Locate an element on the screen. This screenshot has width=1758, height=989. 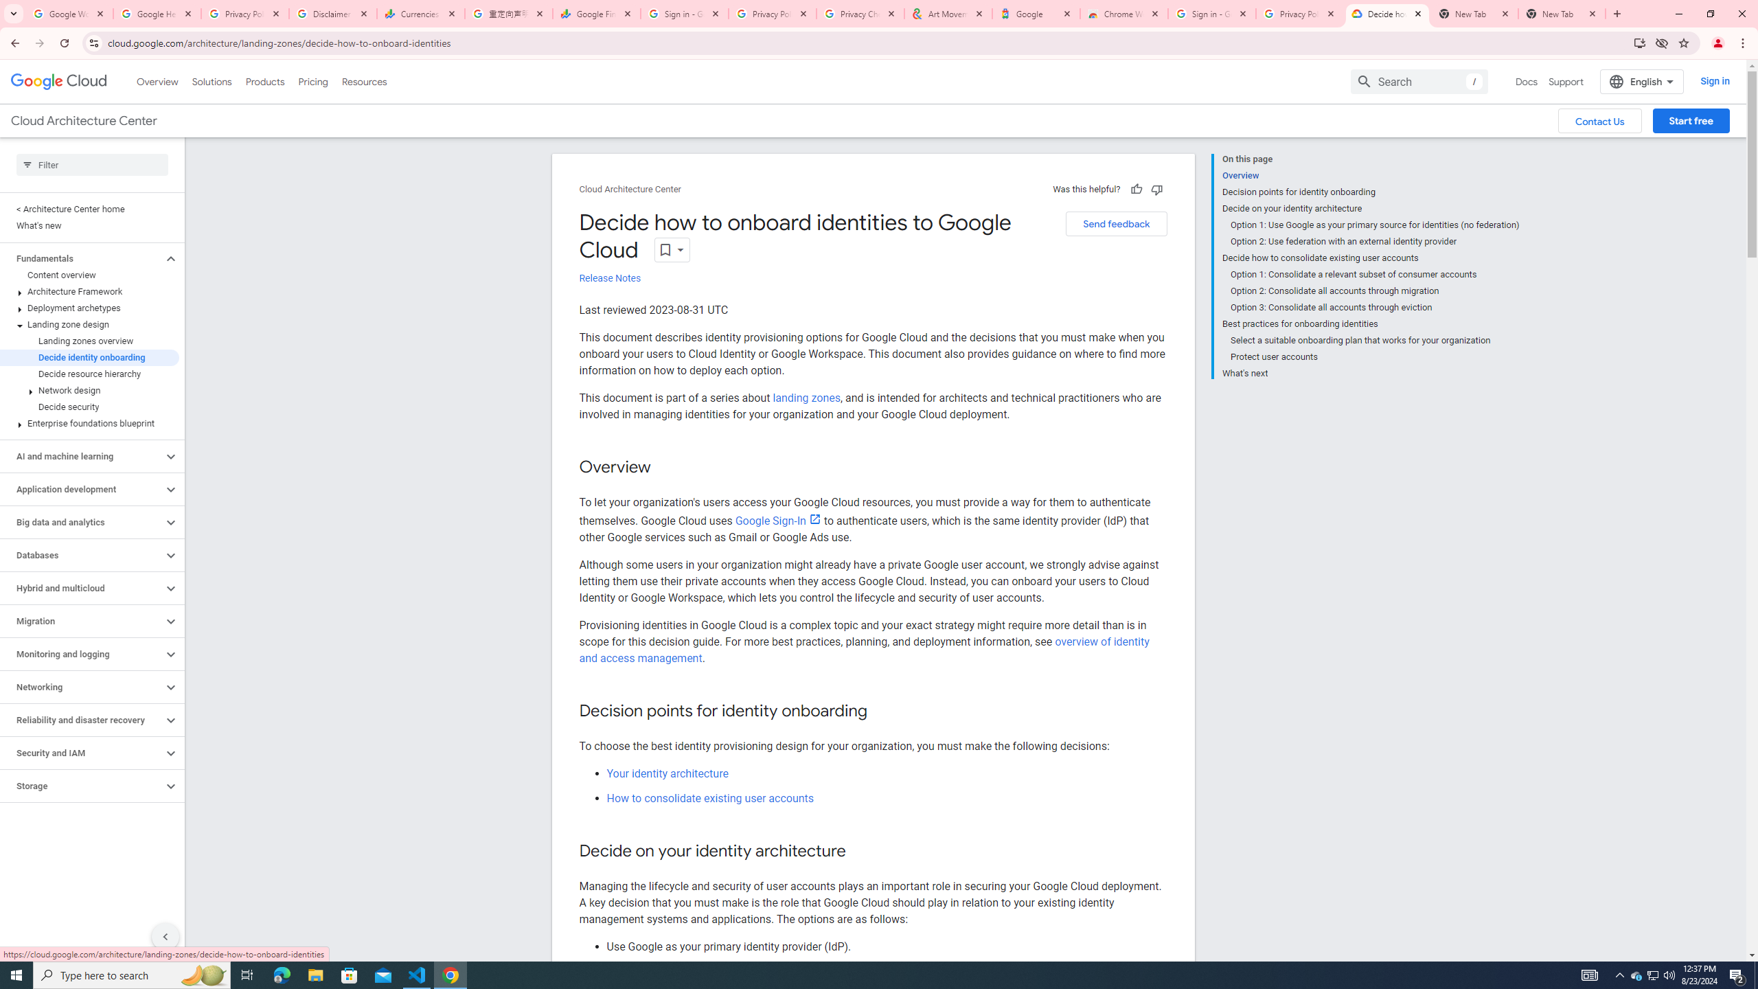
Monitoring and logging is located at coordinates (82, 654).